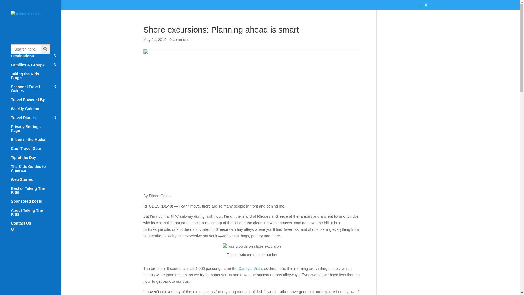 This screenshot has height=295, width=524. I want to click on Weekly Column, so click(36, 111).